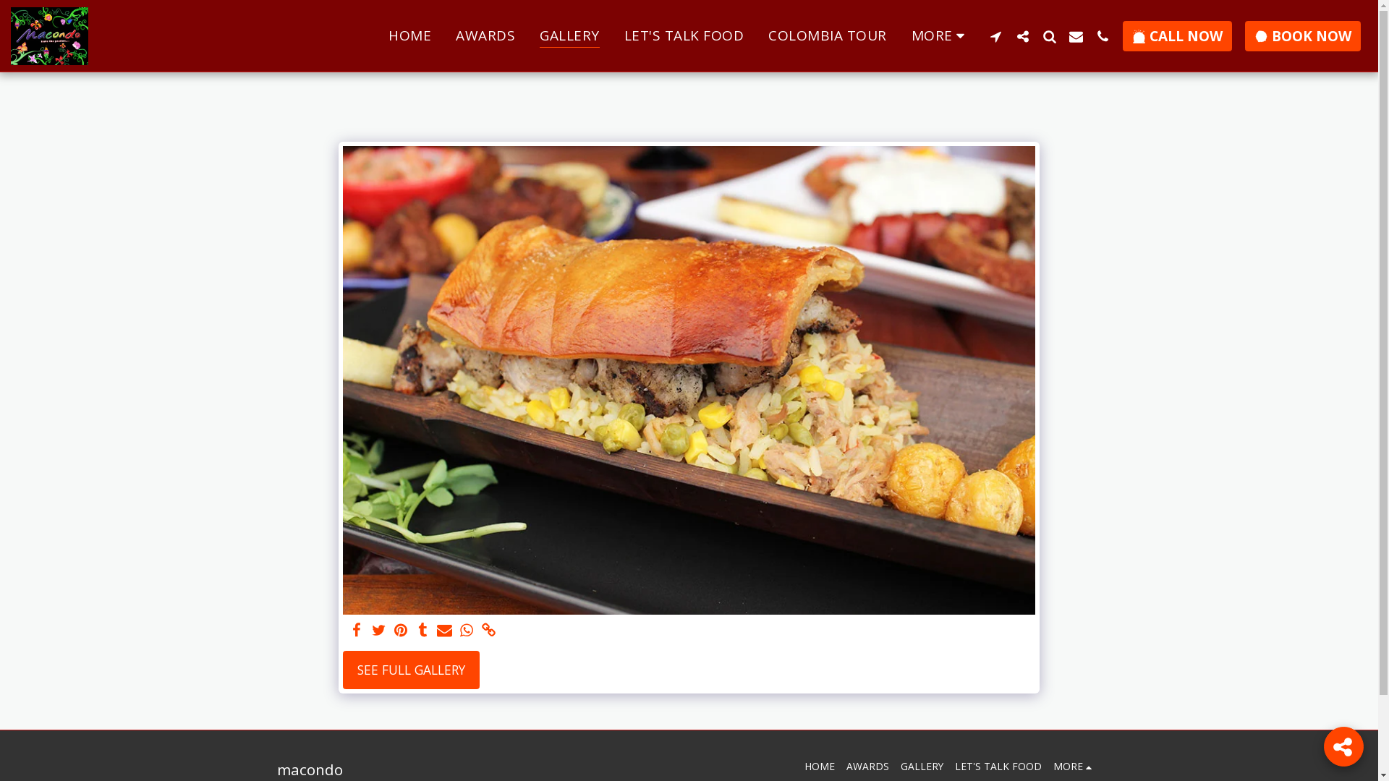  What do you see at coordinates (1049, 36) in the screenshot?
I see ` ` at bounding box center [1049, 36].